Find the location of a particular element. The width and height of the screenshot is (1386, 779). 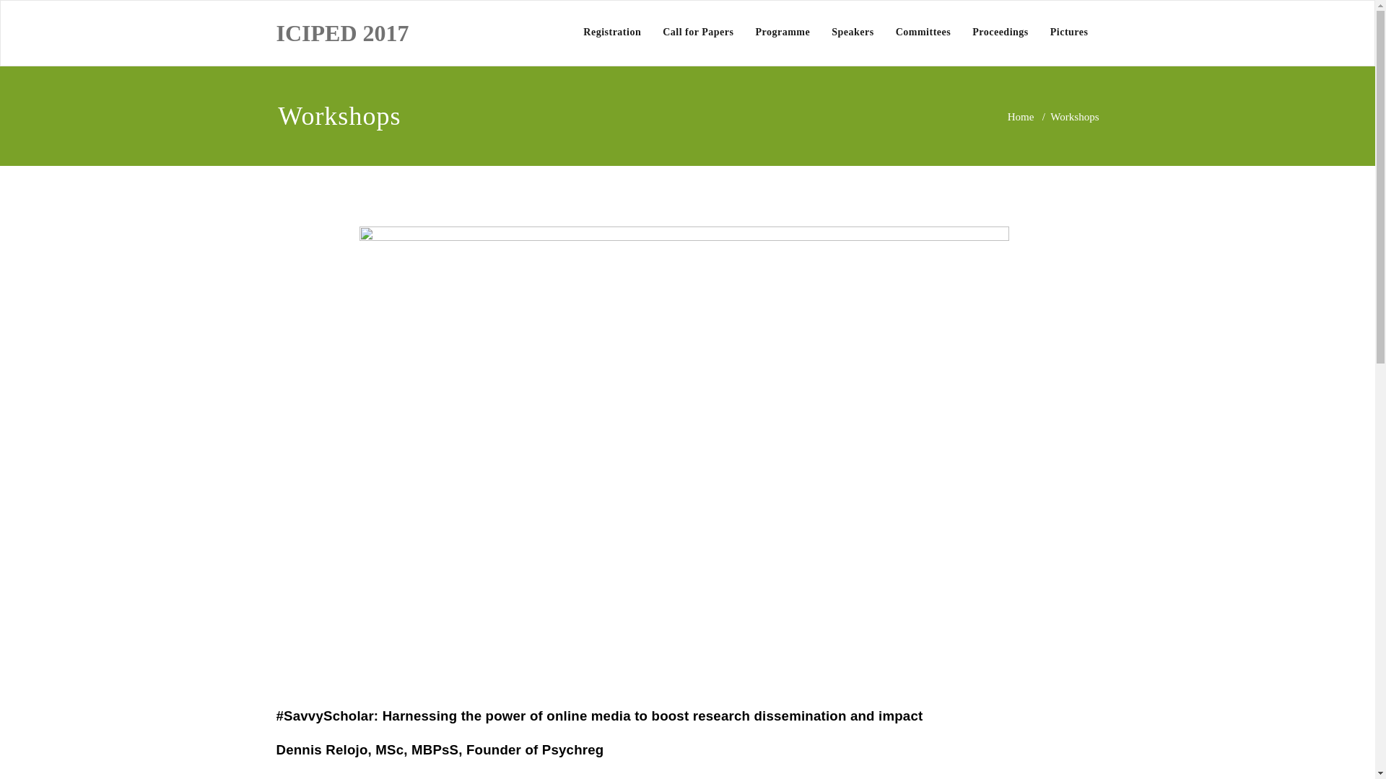

Call for Papers is located at coordinates (697, 32).